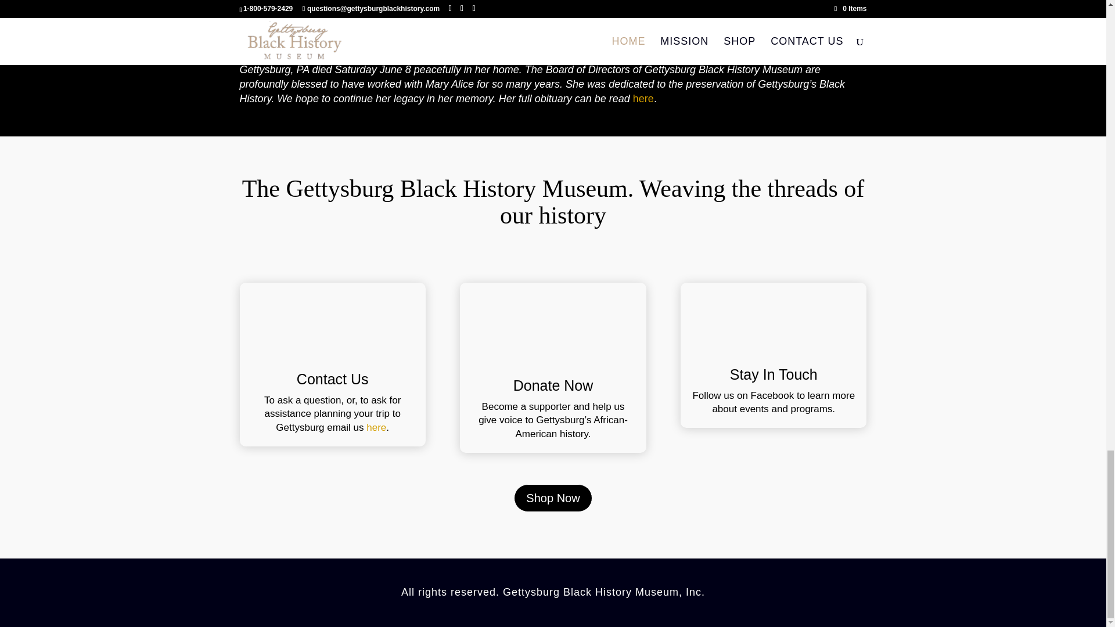  I want to click on Mary Alice Nutter Obituary, so click(643, 99).